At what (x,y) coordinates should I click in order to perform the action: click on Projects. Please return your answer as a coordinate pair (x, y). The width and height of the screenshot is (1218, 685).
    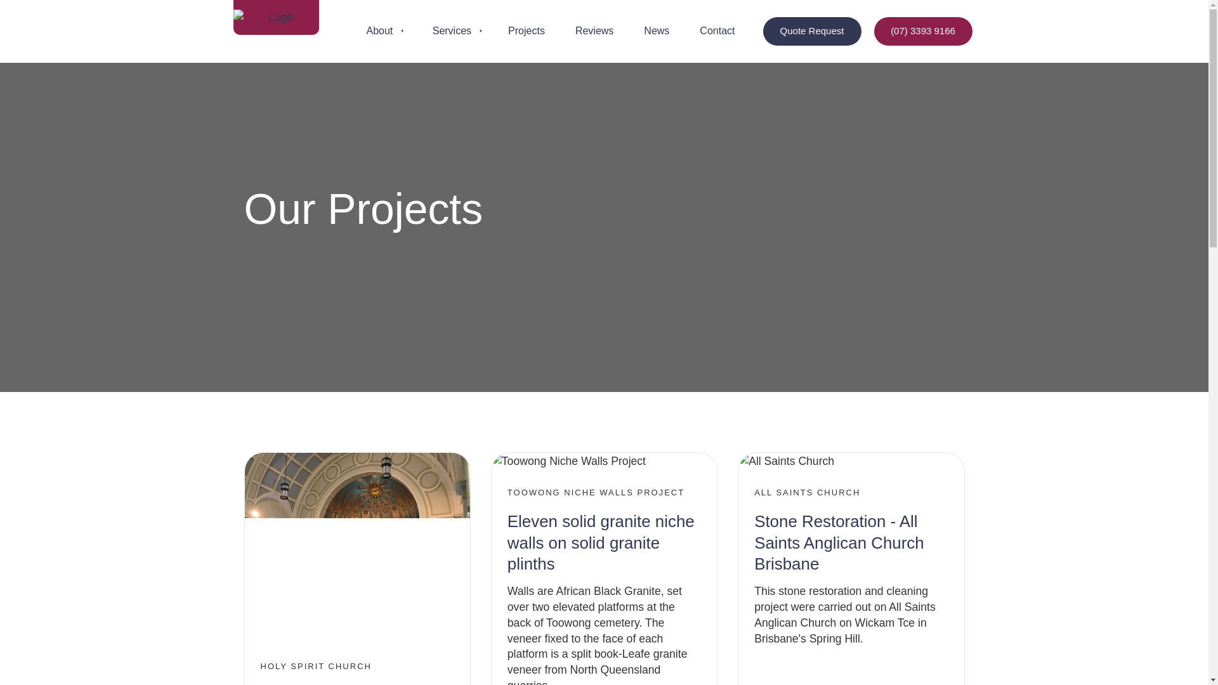
    Looking at the image, I should click on (527, 30).